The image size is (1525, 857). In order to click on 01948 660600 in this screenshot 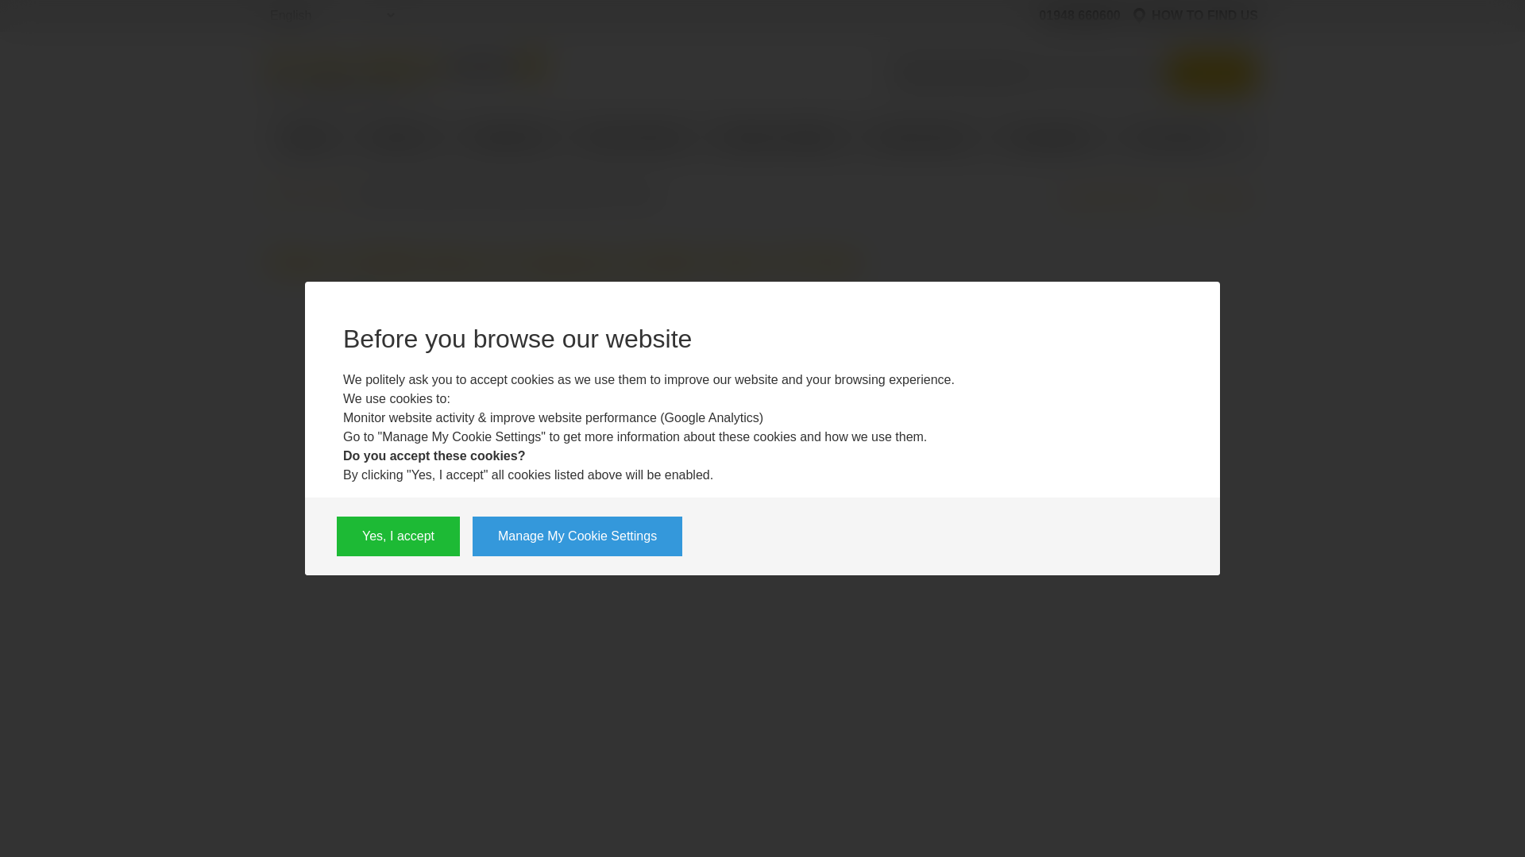, I will do `click(1072, 16)`.